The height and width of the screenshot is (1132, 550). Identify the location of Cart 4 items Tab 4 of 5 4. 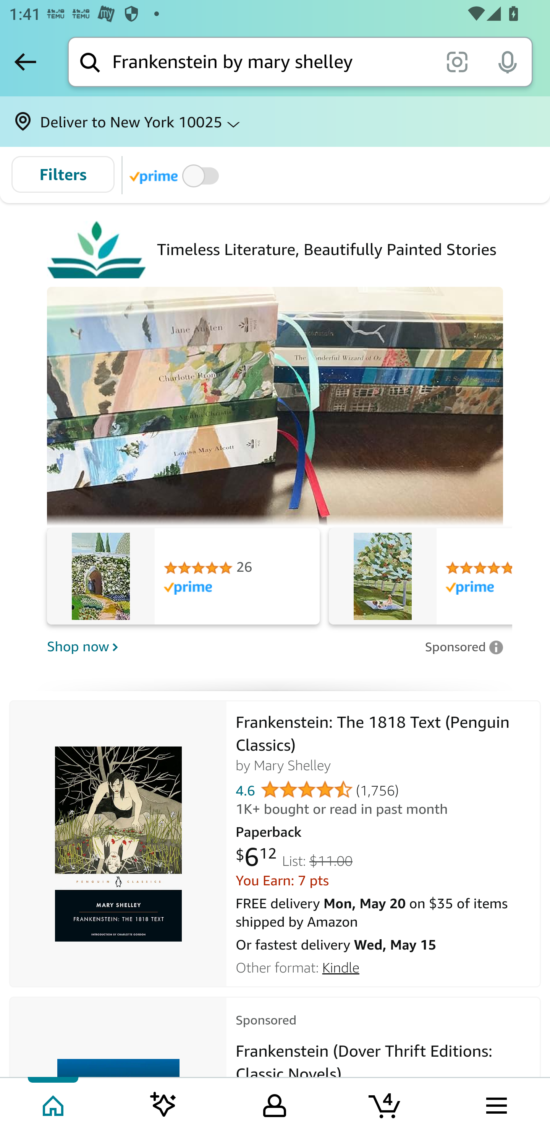
(385, 1104).